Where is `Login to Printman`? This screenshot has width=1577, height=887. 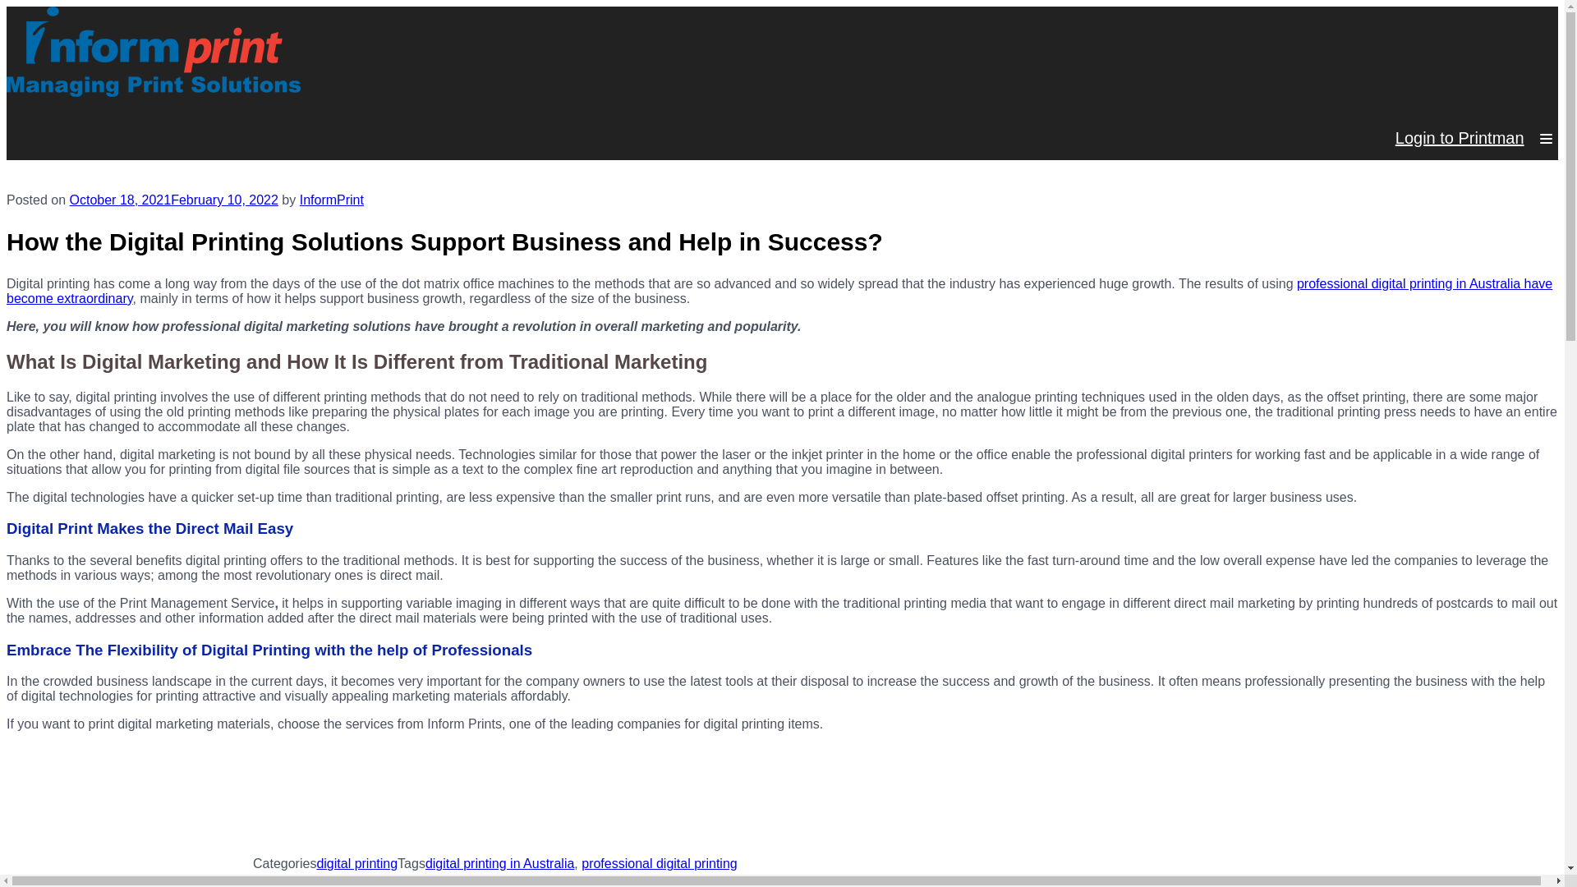
Login to Printman is located at coordinates (1460, 138).